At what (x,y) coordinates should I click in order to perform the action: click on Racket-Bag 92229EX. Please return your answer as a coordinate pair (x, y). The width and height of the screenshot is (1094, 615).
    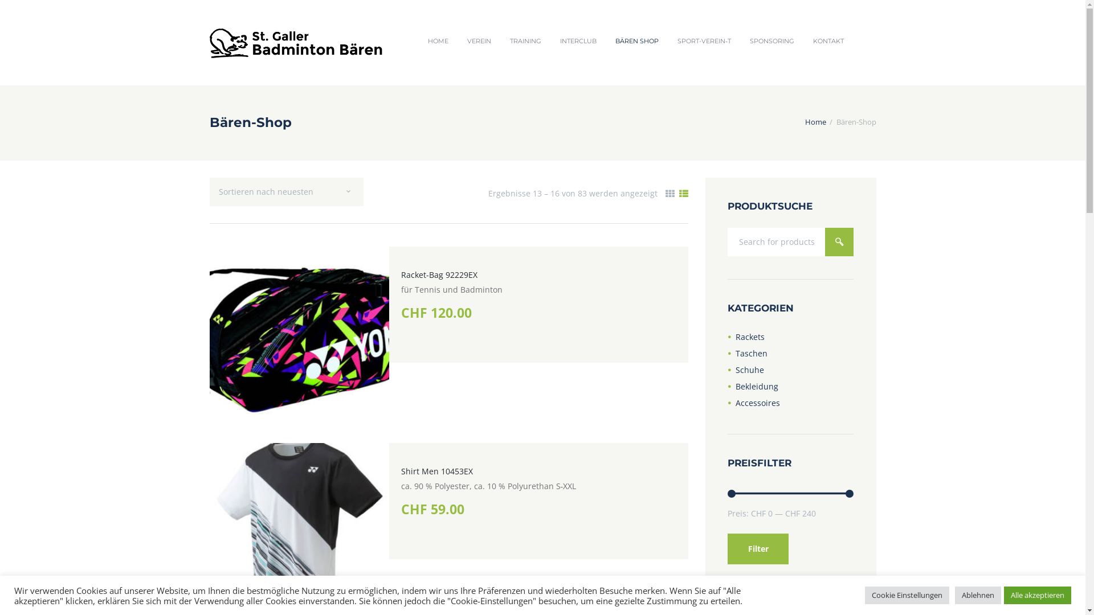
    Looking at the image, I should click on (439, 274).